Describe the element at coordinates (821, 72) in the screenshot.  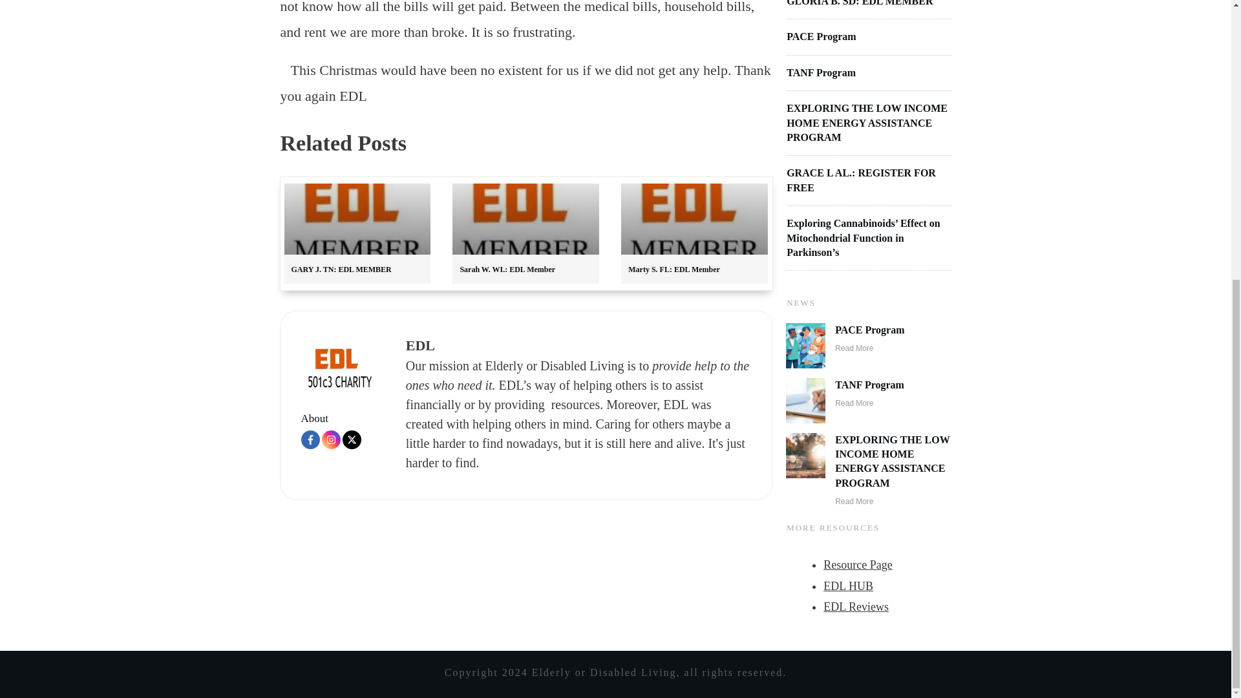
I see `TANF Program` at that location.